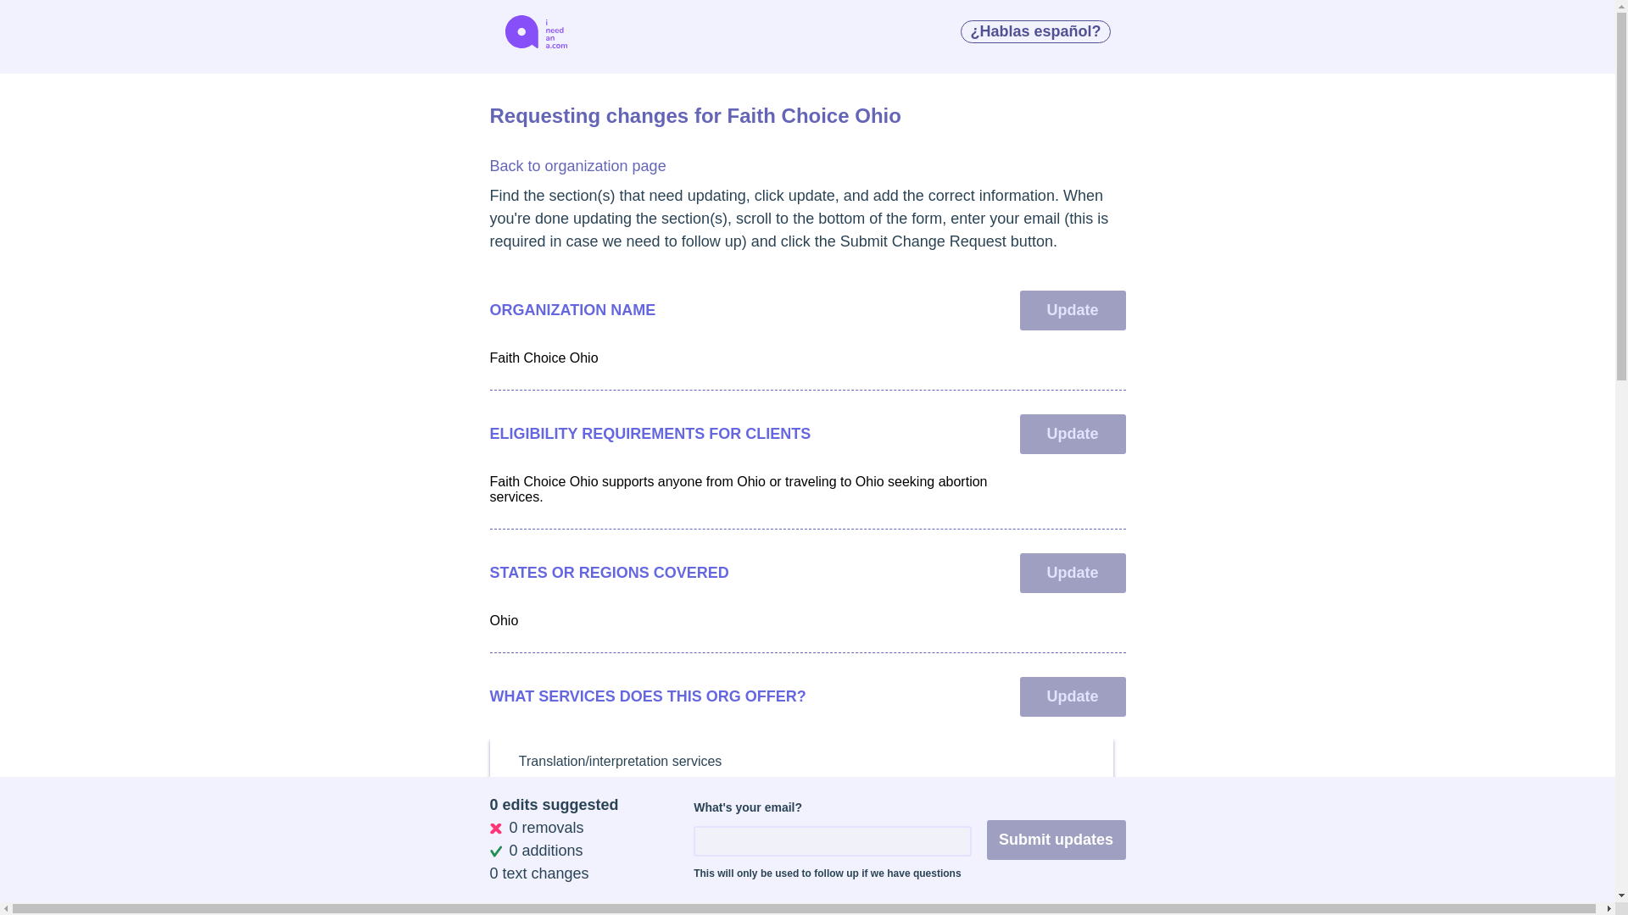 The width and height of the screenshot is (1628, 915). What do you see at coordinates (577, 166) in the screenshot?
I see `Back to organization page` at bounding box center [577, 166].